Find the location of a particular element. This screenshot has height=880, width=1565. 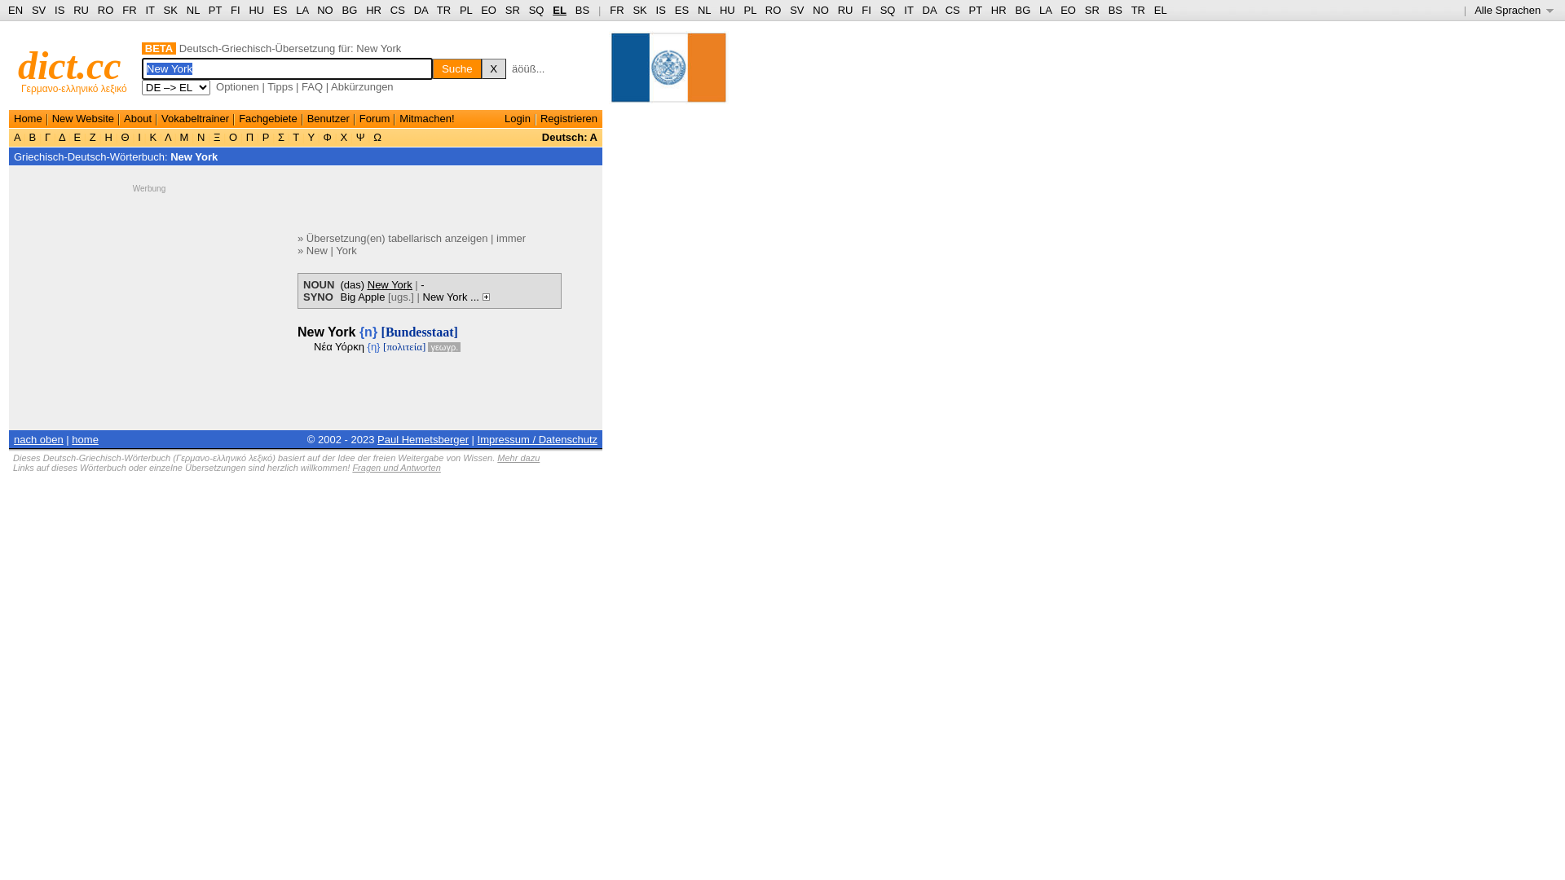

Mitmachen! is located at coordinates (426, 119).